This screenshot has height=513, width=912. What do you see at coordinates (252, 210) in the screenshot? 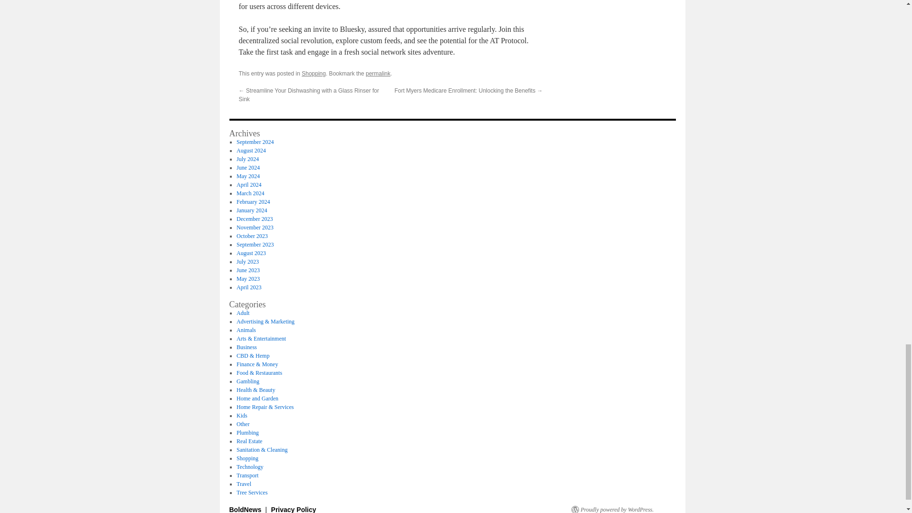
I see `January 2024` at bounding box center [252, 210].